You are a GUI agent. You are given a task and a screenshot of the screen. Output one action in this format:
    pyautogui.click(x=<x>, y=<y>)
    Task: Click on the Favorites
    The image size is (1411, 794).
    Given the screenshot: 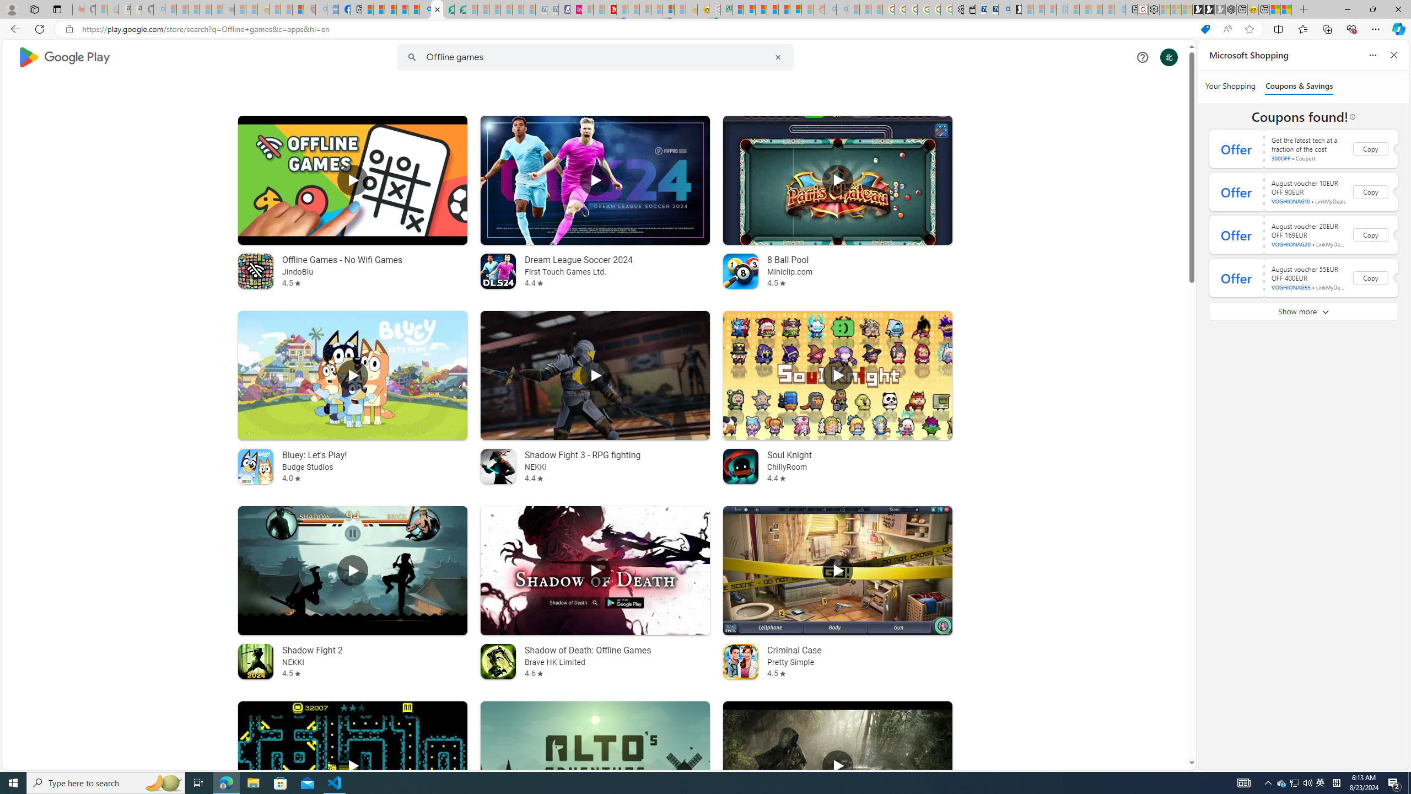 What is the action you would take?
    pyautogui.click(x=1303, y=29)
    